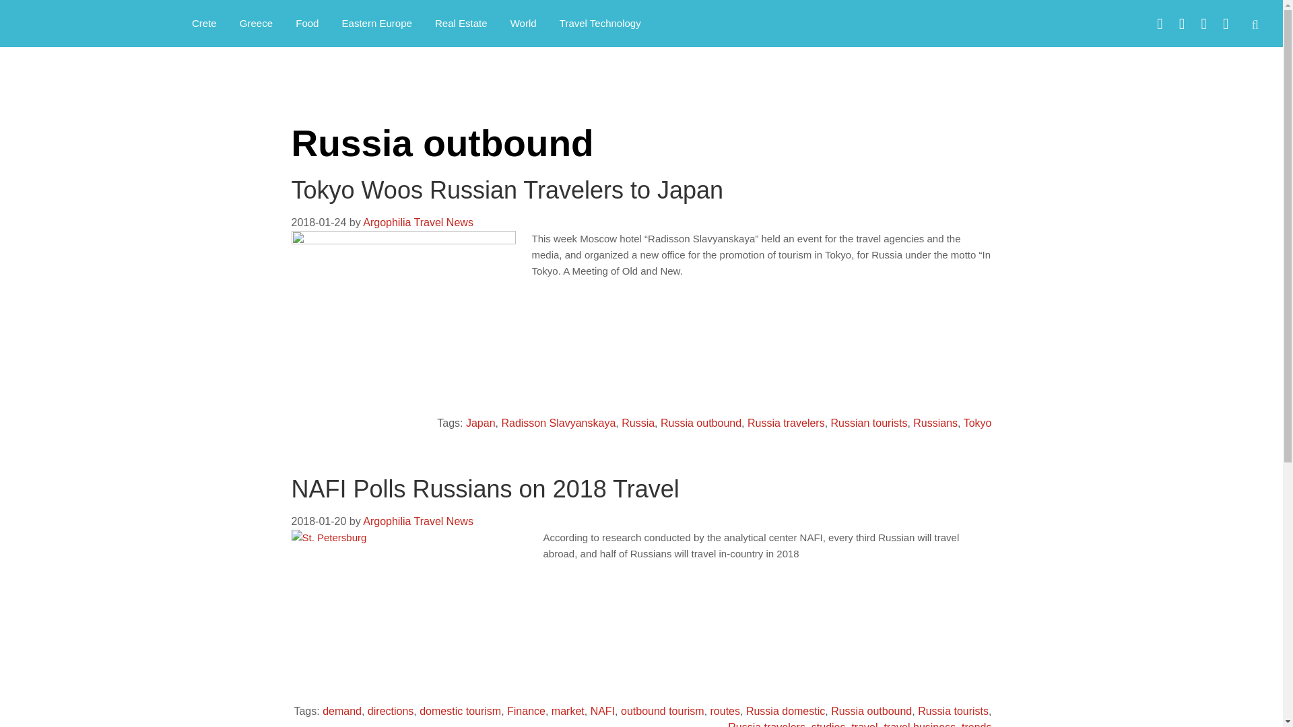 This screenshot has width=1293, height=727. I want to click on studies, so click(828, 724).